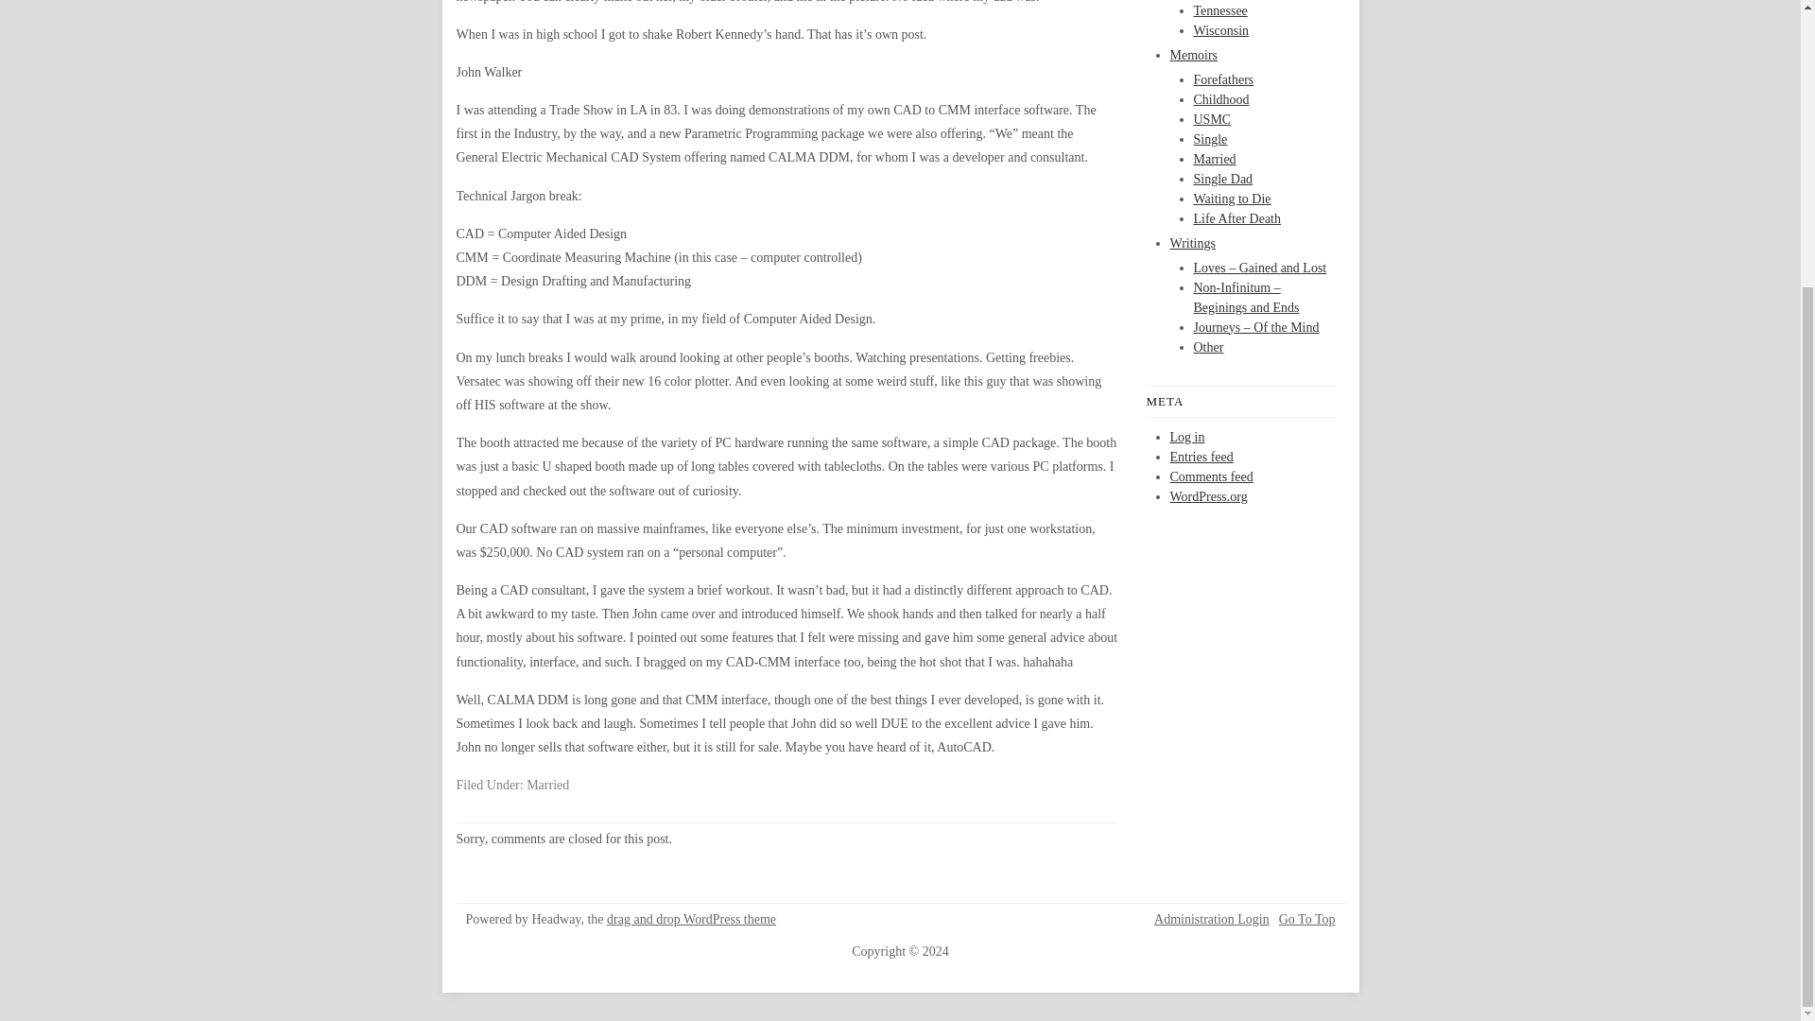 The height and width of the screenshot is (1021, 1815). Describe the element at coordinates (691, 919) in the screenshot. I see `Headway Premium WordPress Theme` at that location.